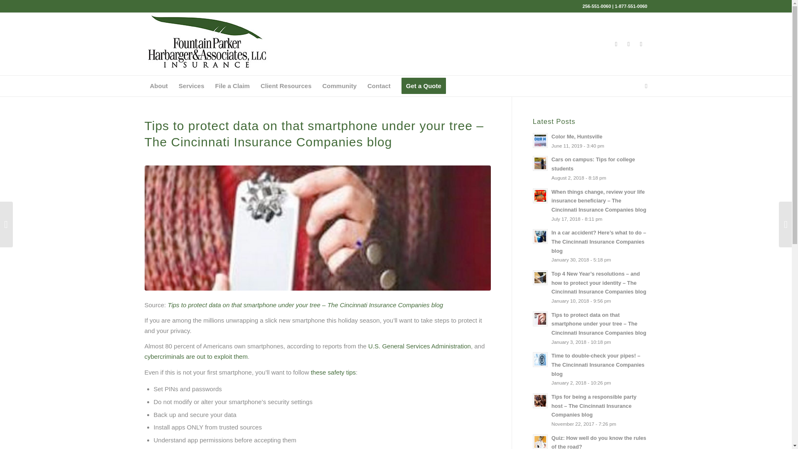  Describe the element at coordinates (232, 86) in the screenshot. I see `File a Claim` at that location.